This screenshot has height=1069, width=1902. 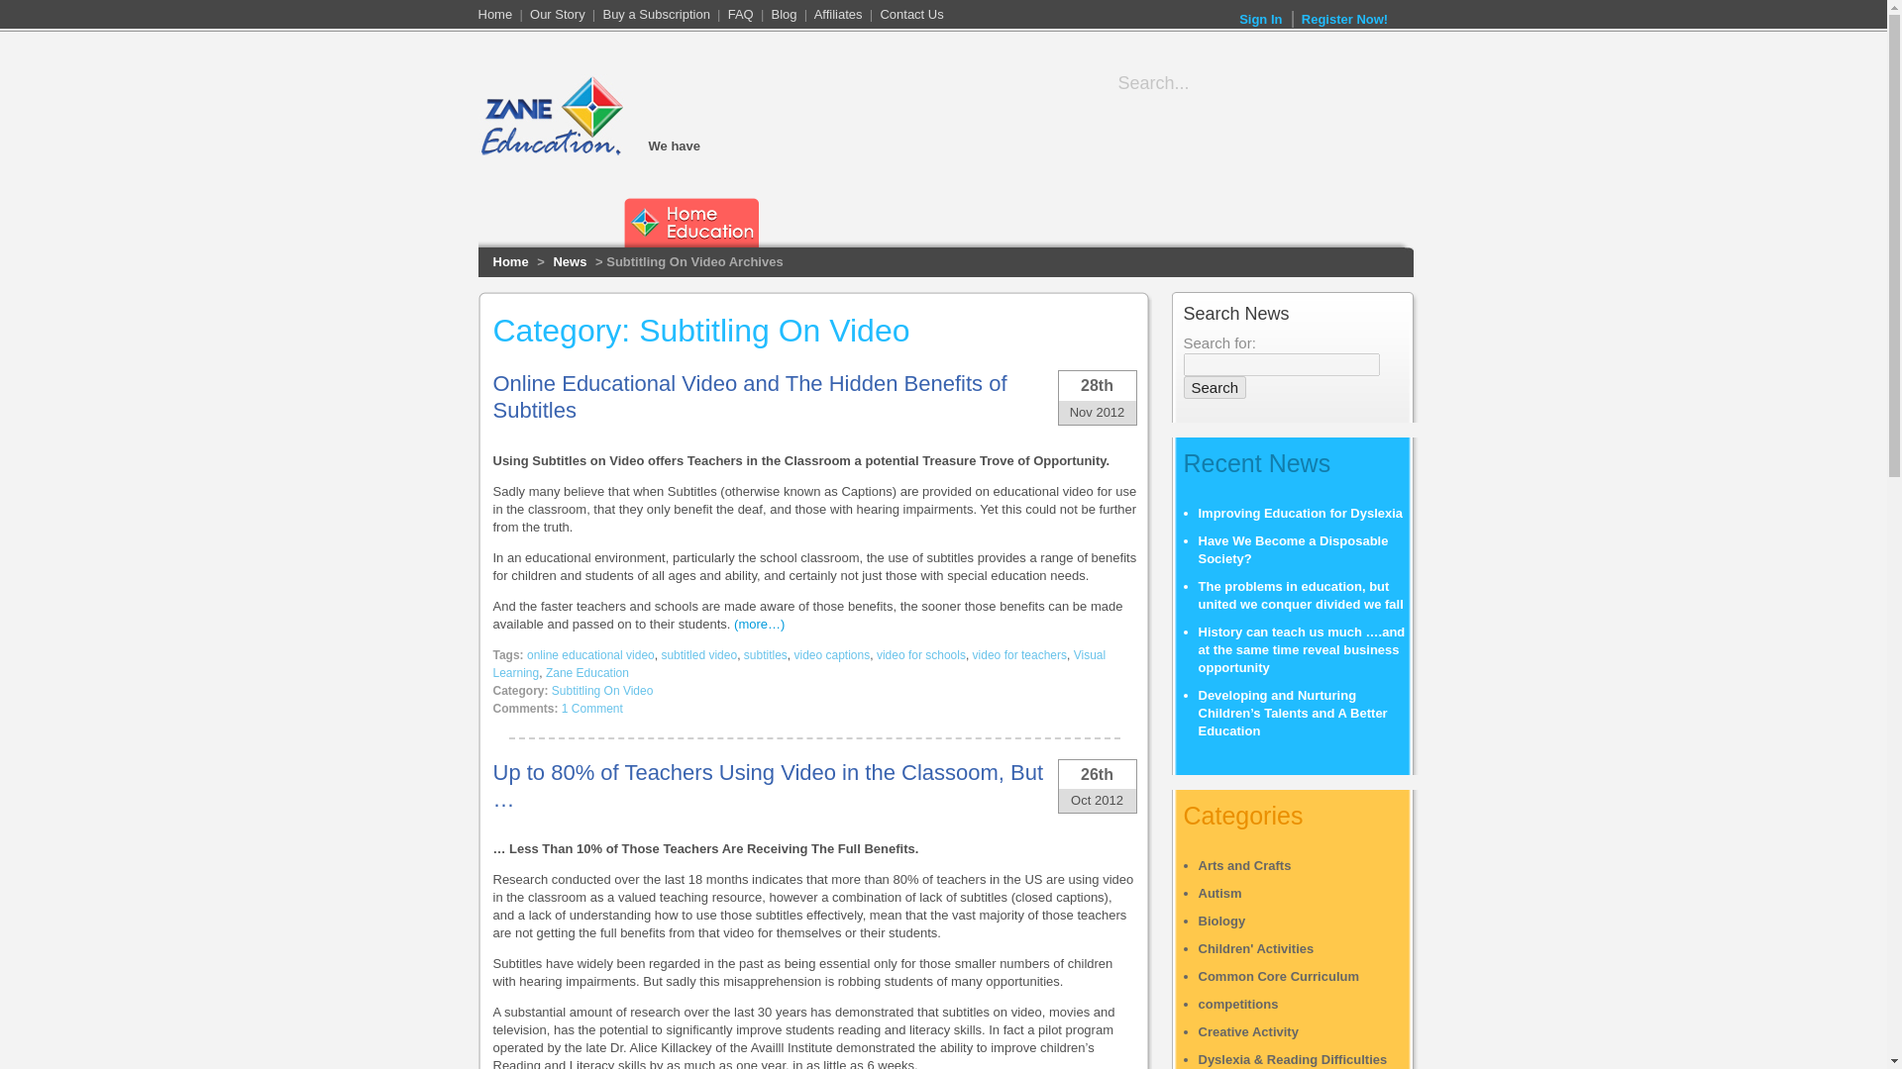 I want to click on Zane Extra Curriculum, so click(x=968, y=222).